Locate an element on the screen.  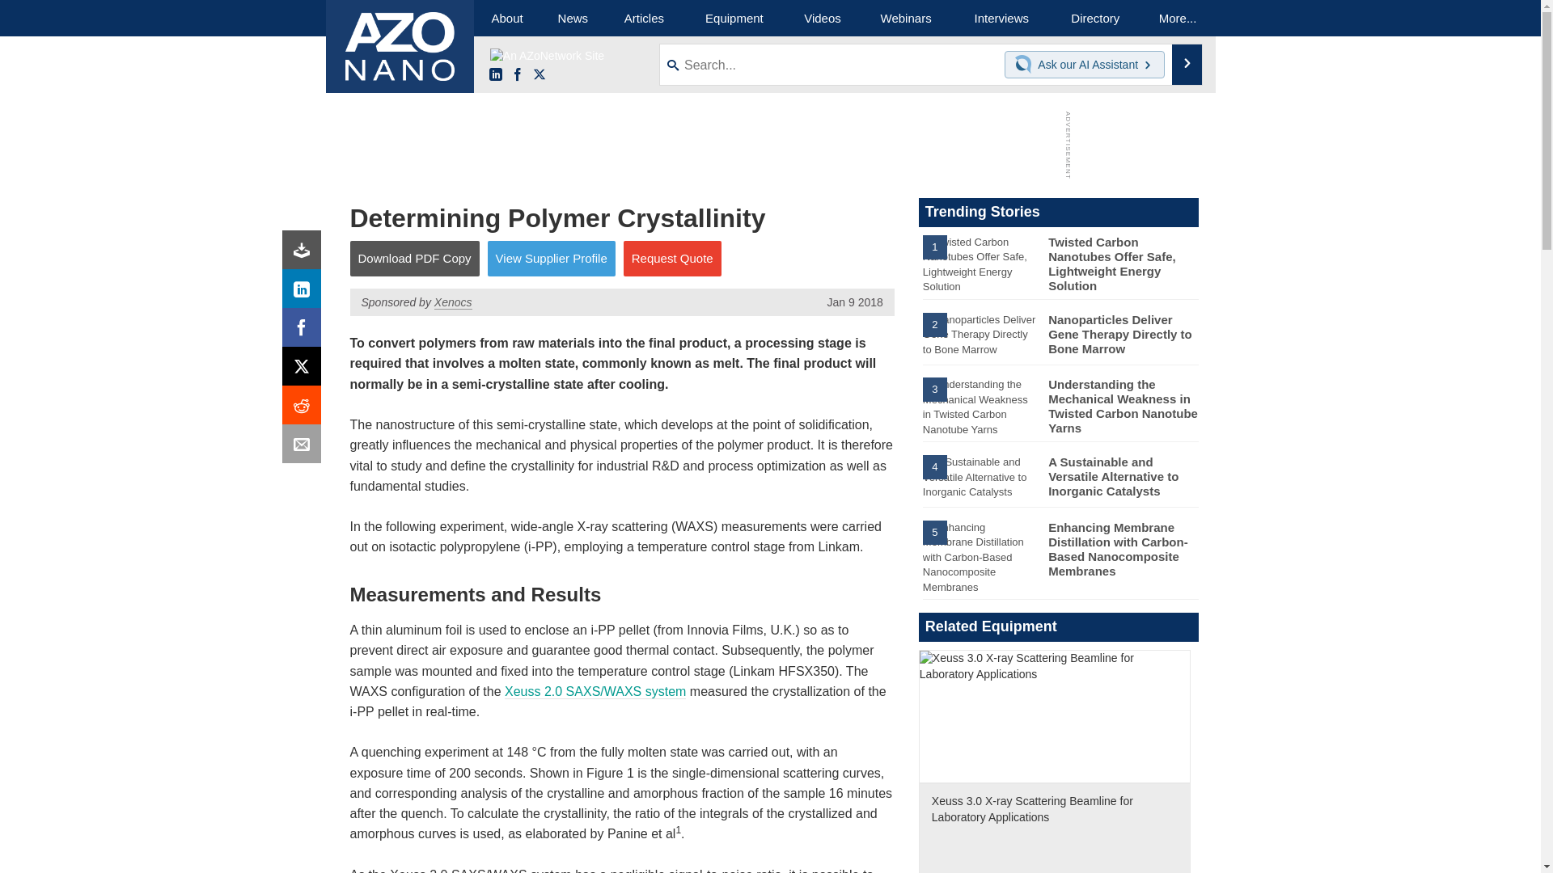
Articles is located at coordinates (644, 18).